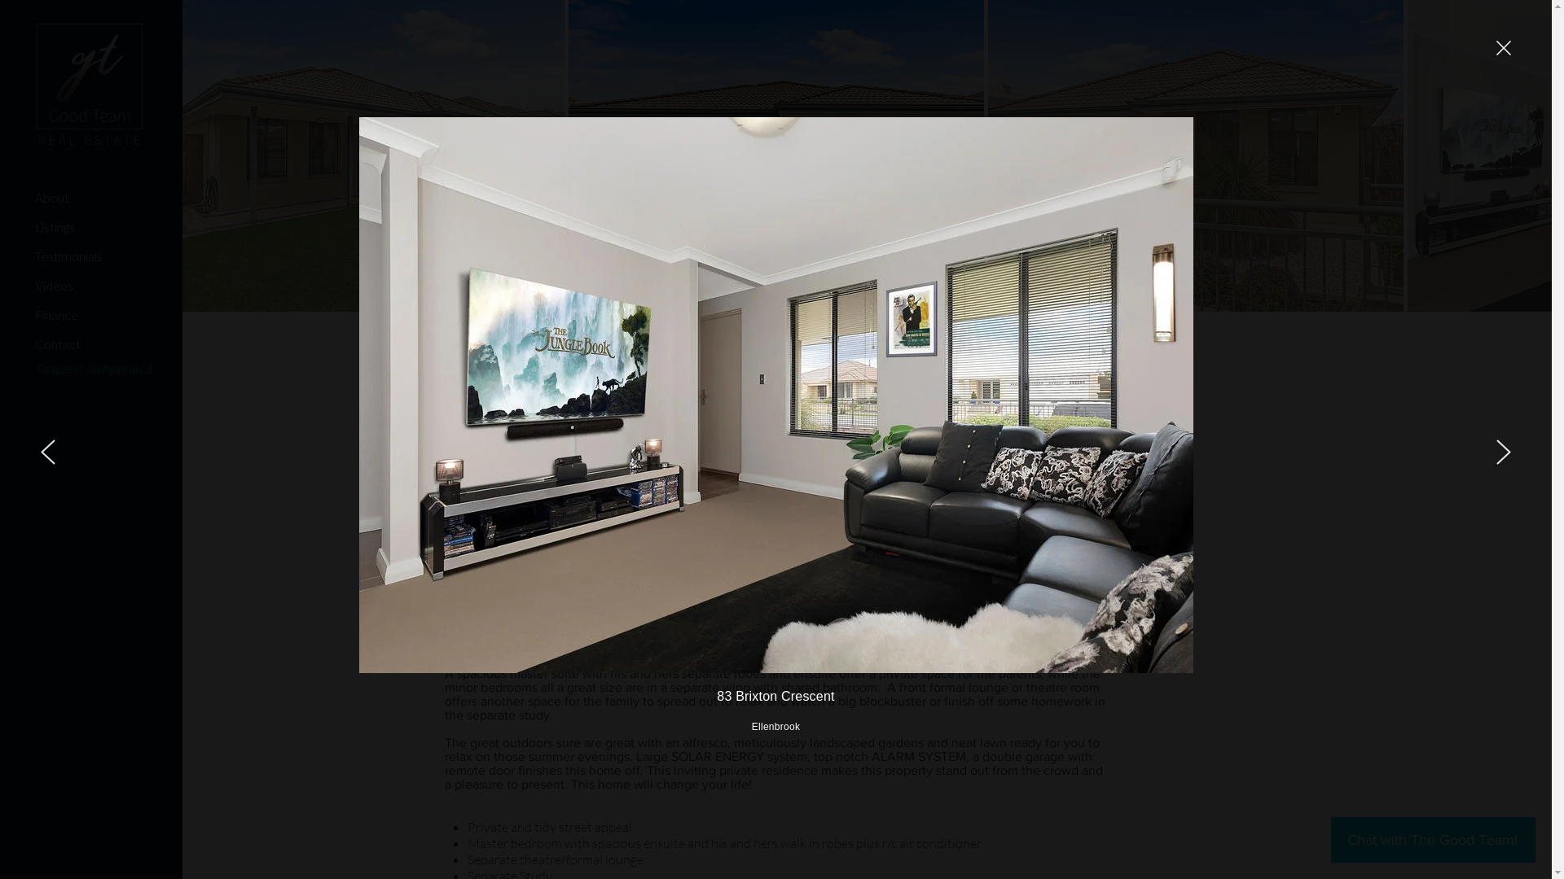  I want to click on Testimonials, so click(84, 257).